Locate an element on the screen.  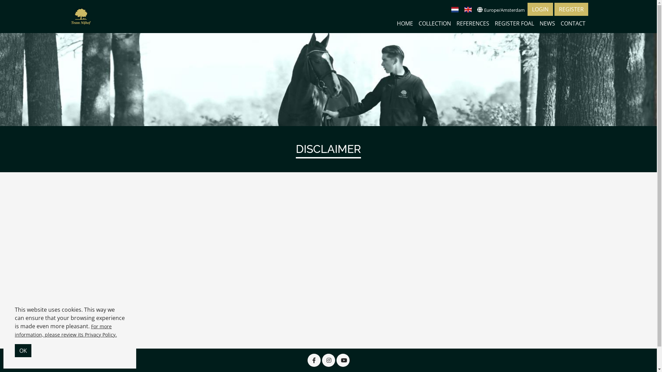
REGISTER FOAL is located at coordinates (514, 23).